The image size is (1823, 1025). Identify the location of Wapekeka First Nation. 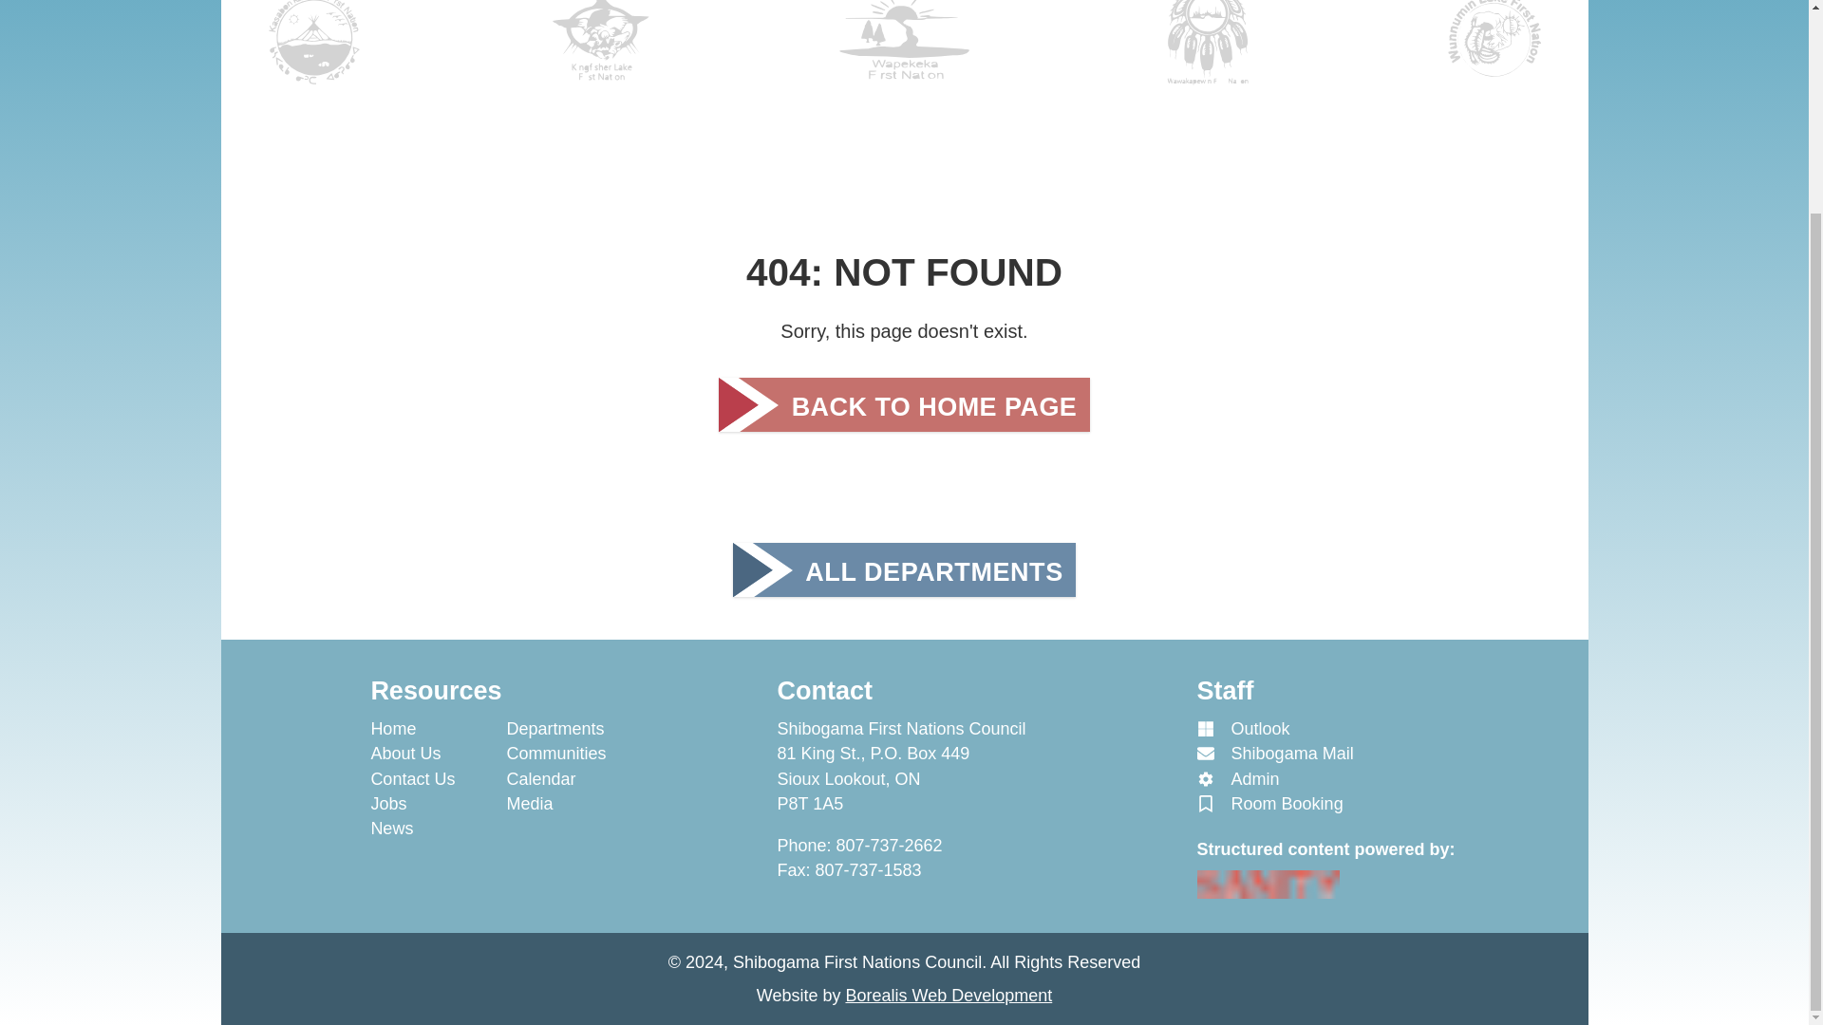
(903, 53).